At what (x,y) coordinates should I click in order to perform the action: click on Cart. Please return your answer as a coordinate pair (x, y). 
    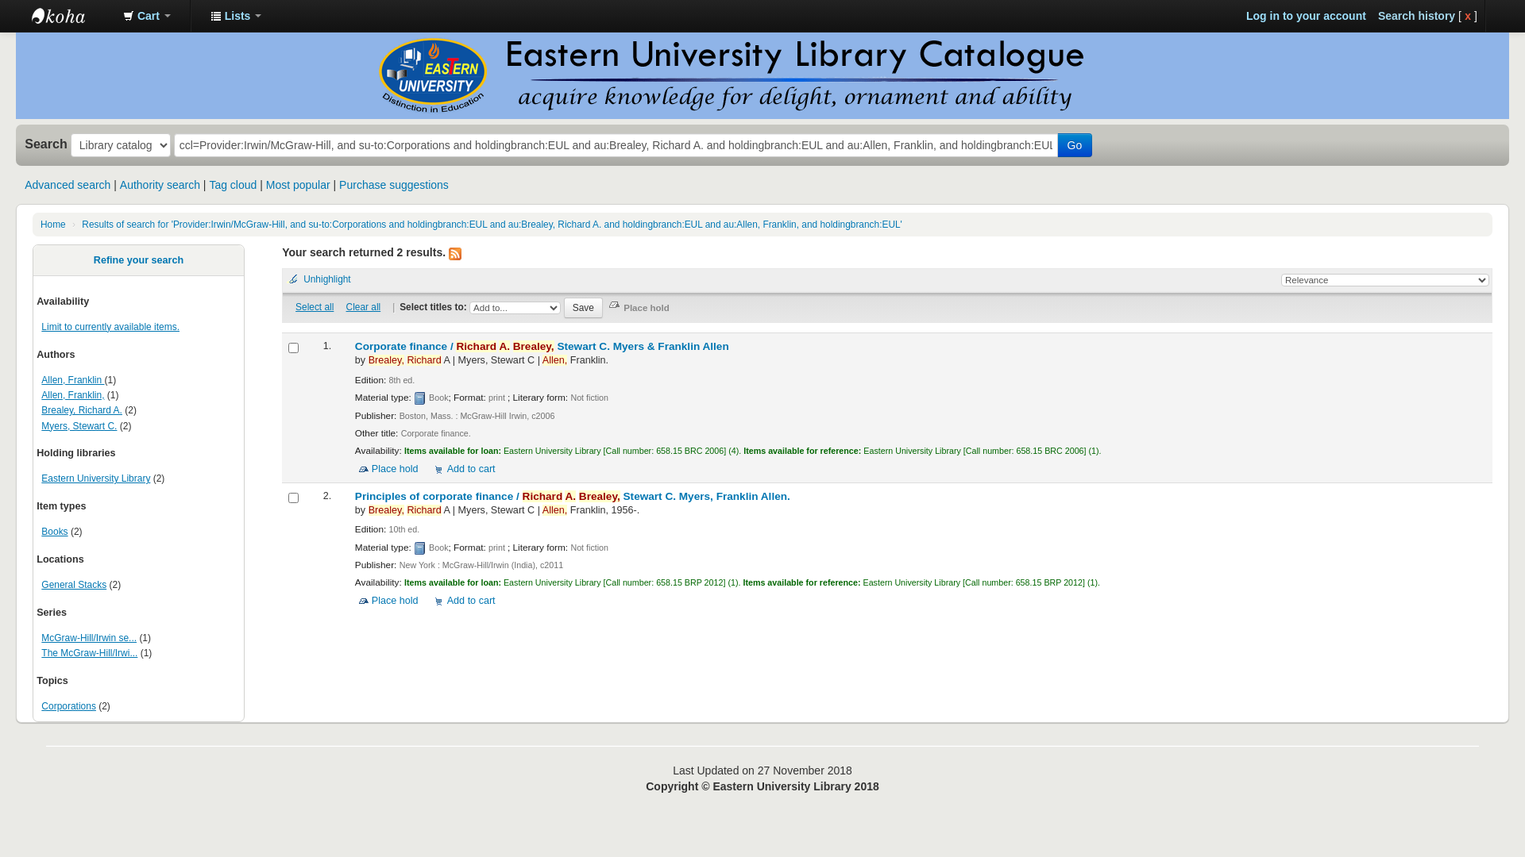
    Looking at the image, I should click on (147, 16).